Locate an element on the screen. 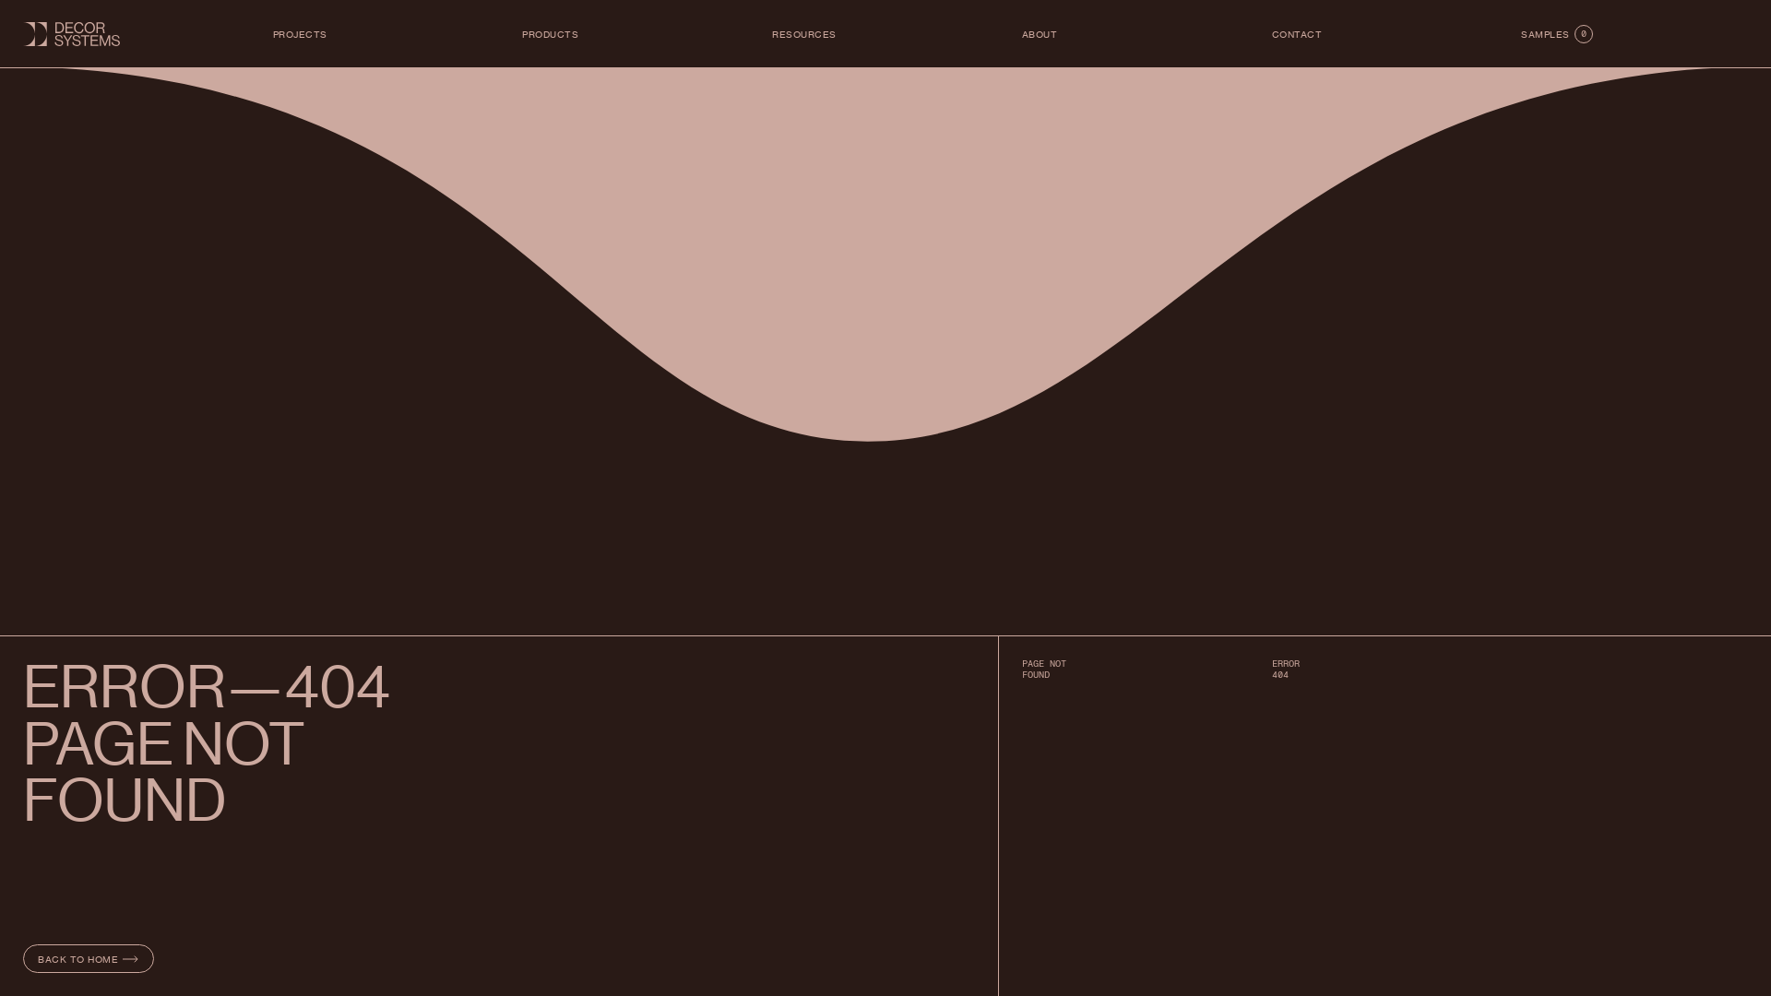 Image resolution: width=1771 pixels, height=996 pixels. SAMPLES
0 is located at coordinates (1557, 34).